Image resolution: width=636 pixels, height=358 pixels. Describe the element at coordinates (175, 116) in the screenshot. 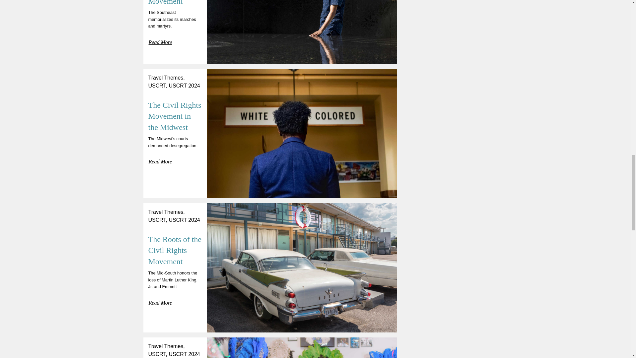

I see `The Civil Rights Movement in the Midwest` at that location.